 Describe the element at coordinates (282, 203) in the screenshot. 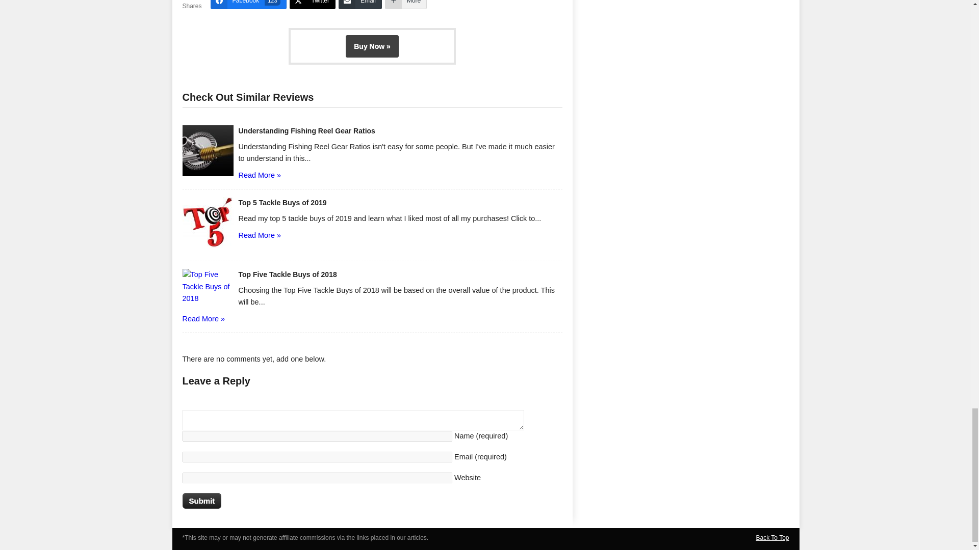

I see `More` at that location.